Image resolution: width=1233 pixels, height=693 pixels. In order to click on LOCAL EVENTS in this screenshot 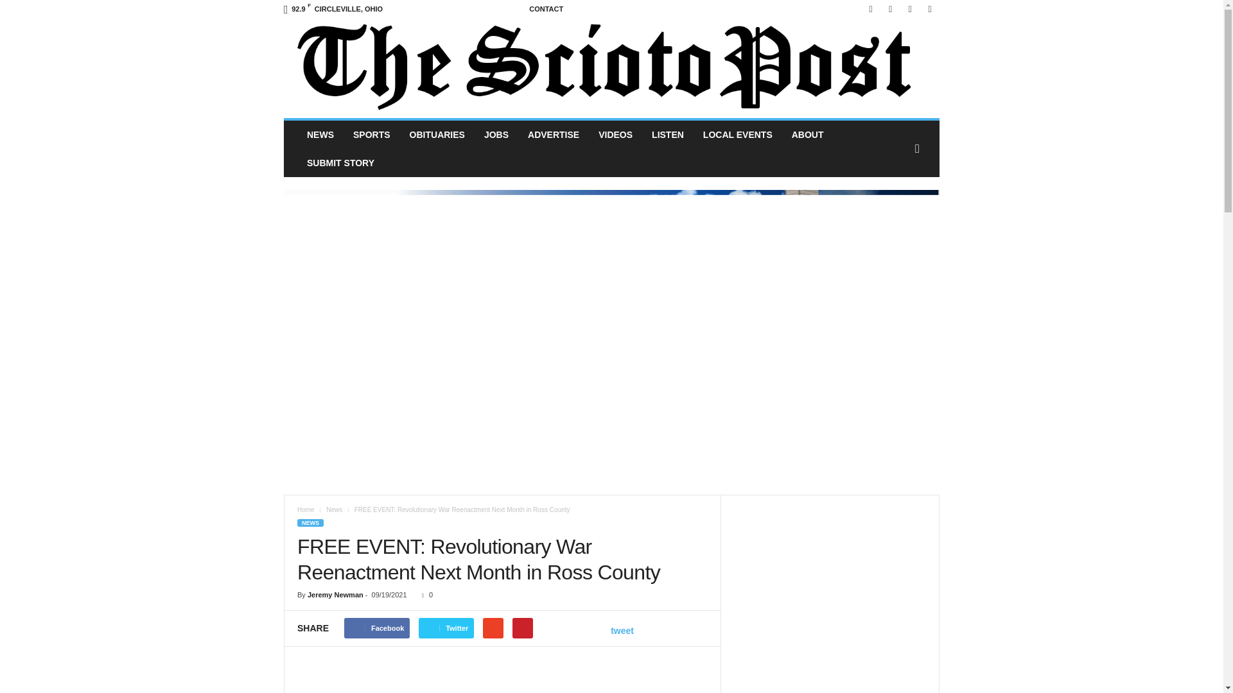, I will do `click(737, 135)`.